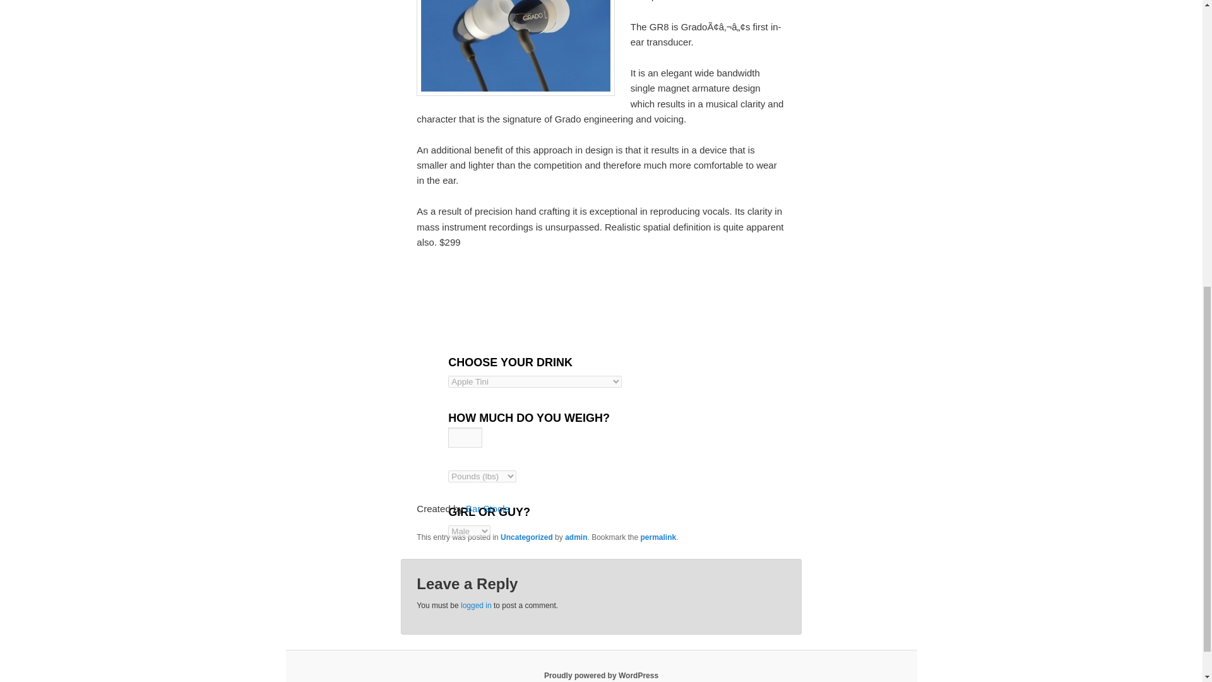 The width and height of the screenshot is (1212, 682). I want to click on logged in, so click(476, 605).